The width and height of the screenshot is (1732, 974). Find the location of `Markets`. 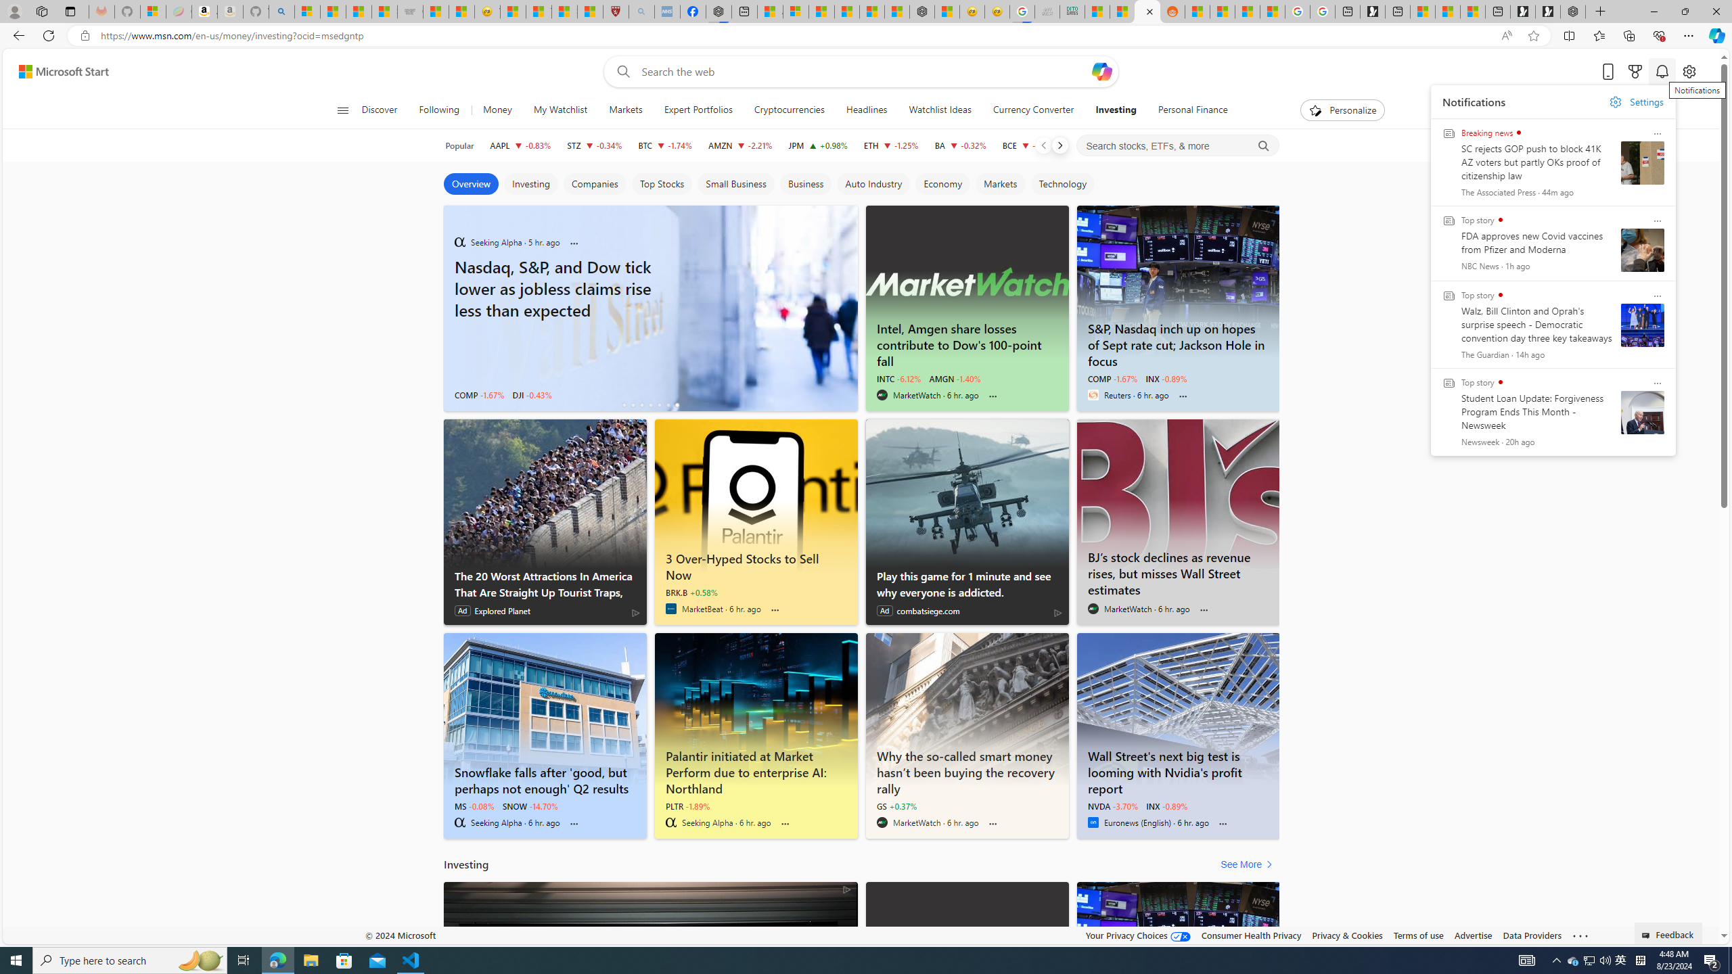

Markets is located at coordinates (1000, 184).